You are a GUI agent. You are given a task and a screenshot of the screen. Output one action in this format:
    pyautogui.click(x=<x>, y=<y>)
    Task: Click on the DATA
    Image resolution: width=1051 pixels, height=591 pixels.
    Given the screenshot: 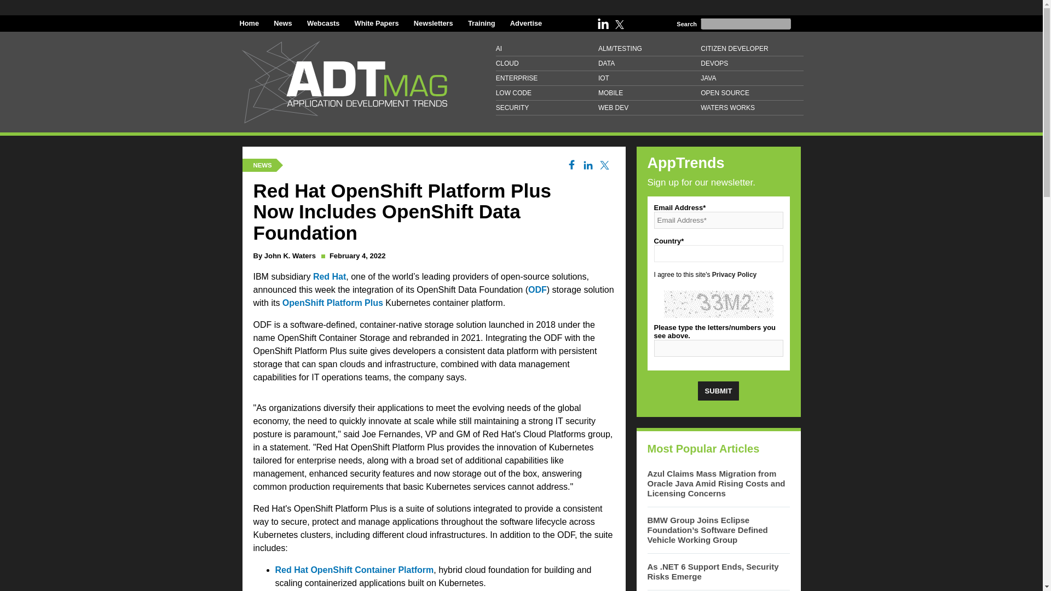 What is the action you would take?
    pyautogui.click(x=649, y=63)
    